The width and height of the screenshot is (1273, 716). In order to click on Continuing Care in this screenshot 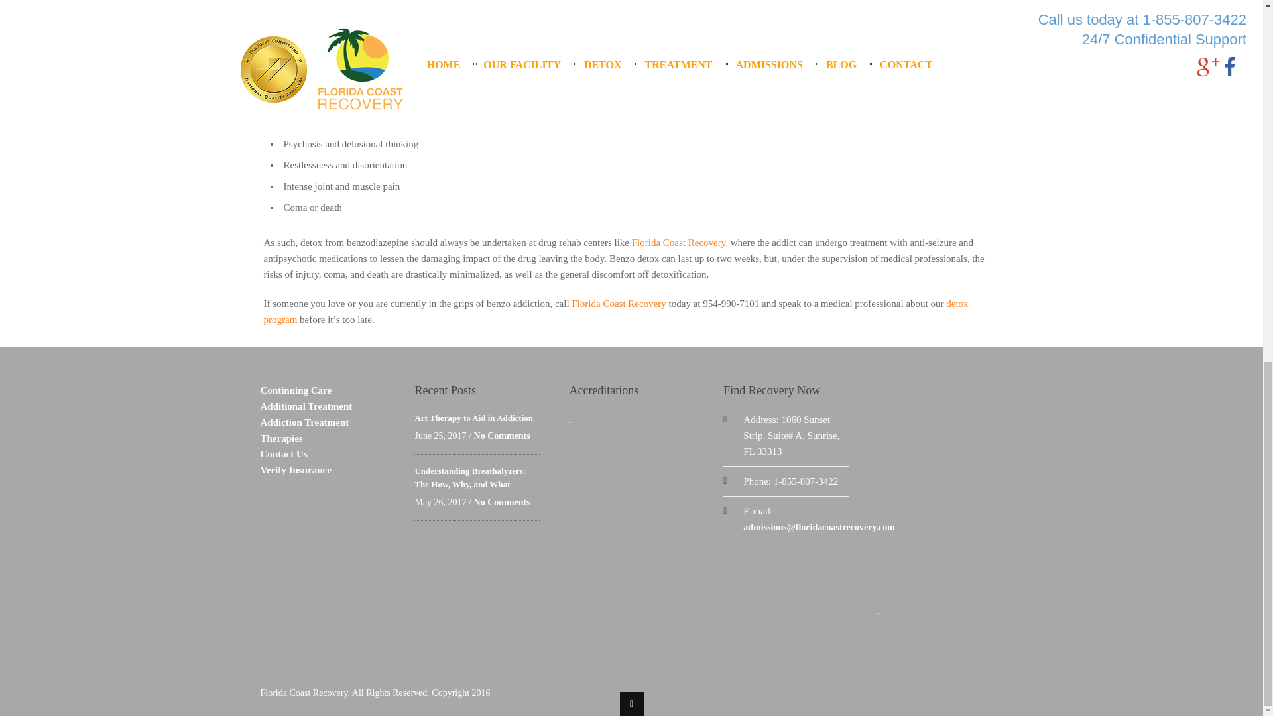, I will do `click(295, 390)`.